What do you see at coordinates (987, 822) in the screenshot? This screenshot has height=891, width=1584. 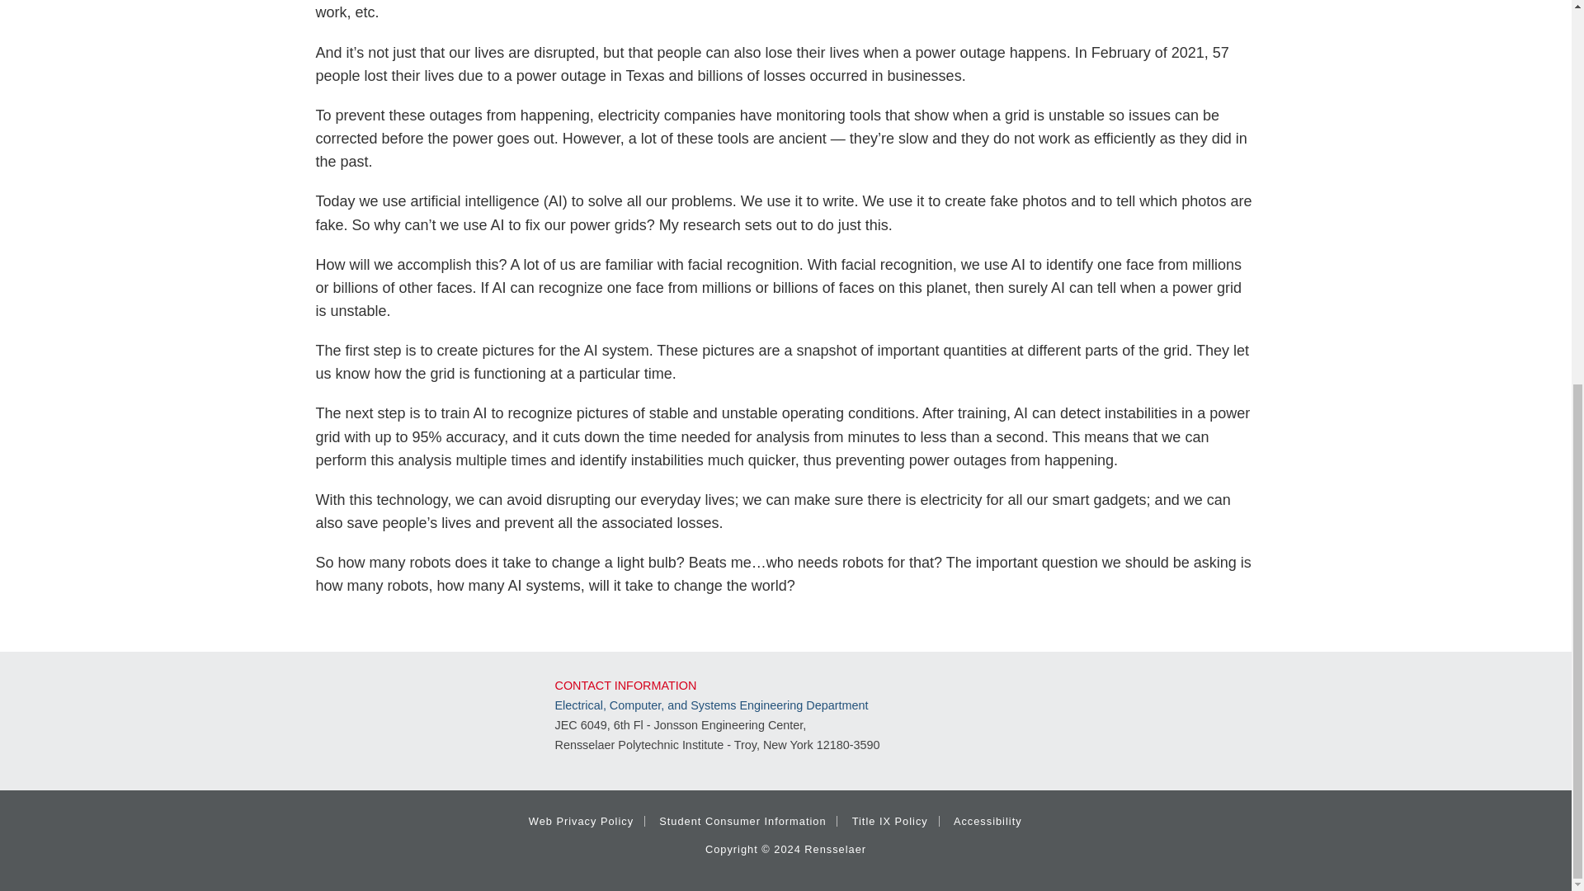 I see `Accessibility` at bounding box center [987, 822].